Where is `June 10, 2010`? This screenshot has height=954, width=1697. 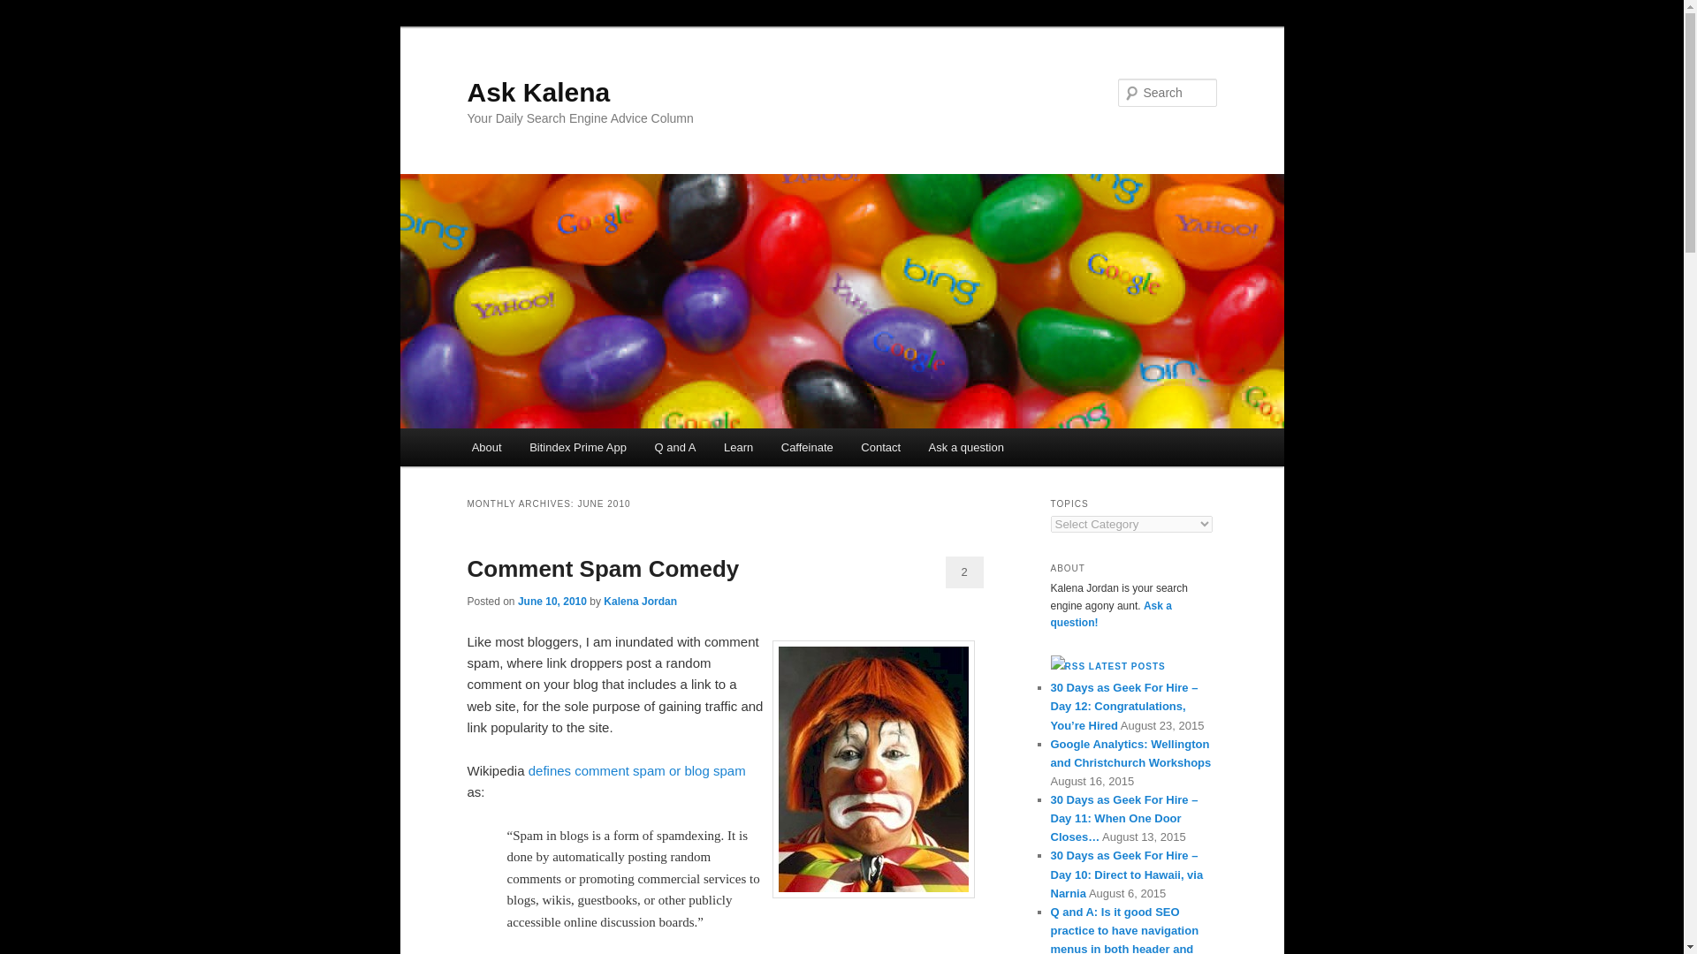 June 10, 2010 is located at coordinates (552, 601).